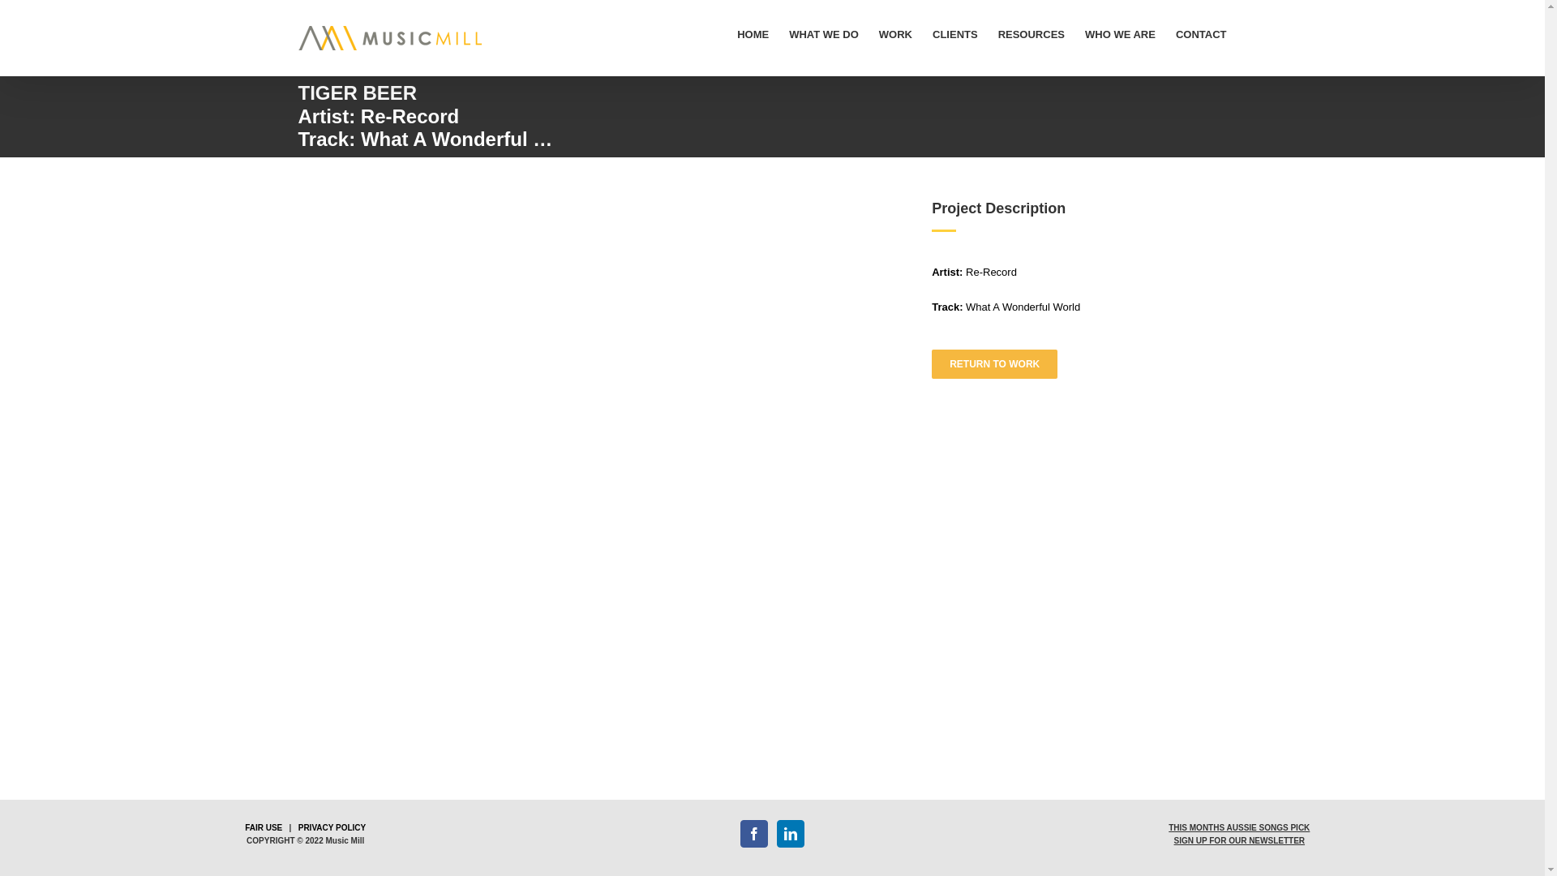  What do you see at coordinates (824, 34) in the screenshot?
I see `WHAT WE DO` at bounding box center [824, 34].